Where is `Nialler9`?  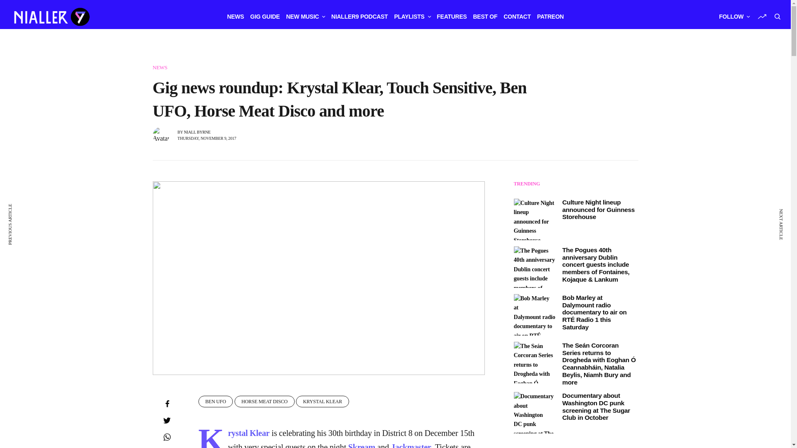
Nialler9 is located at coordinates (51, 17).